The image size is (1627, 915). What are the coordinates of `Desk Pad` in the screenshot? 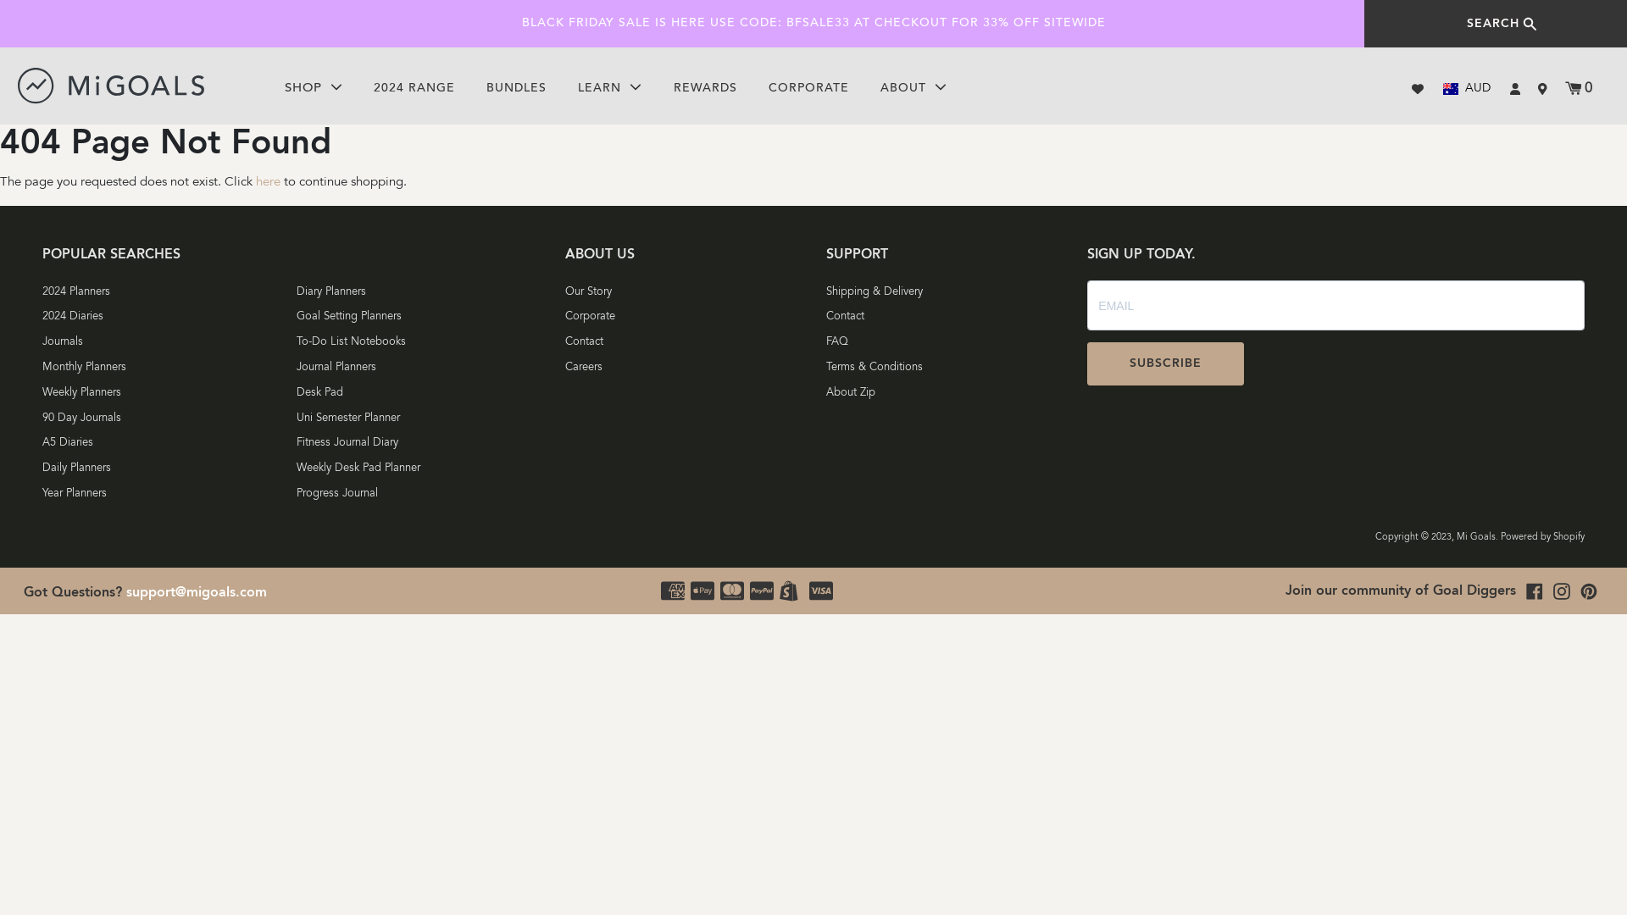 It's located at (419, 394).